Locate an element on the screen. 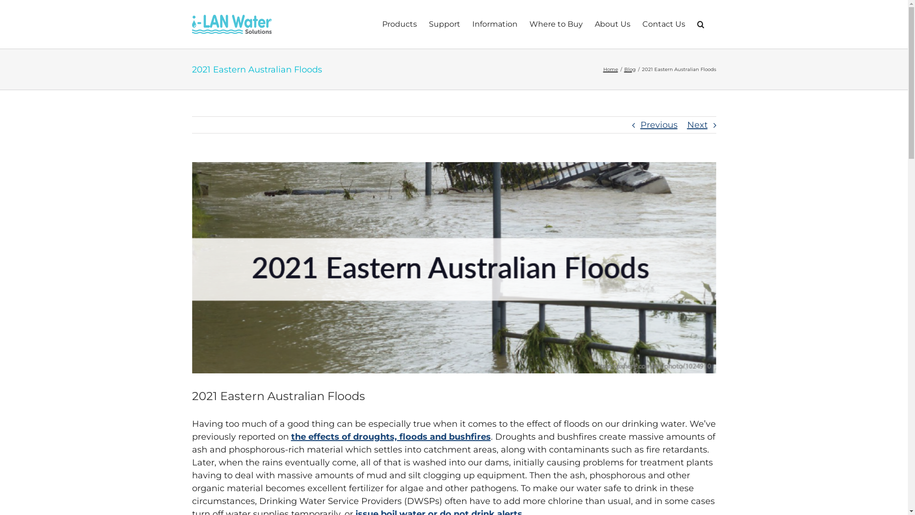  Where to Buy is located at coordinates (556, 24).